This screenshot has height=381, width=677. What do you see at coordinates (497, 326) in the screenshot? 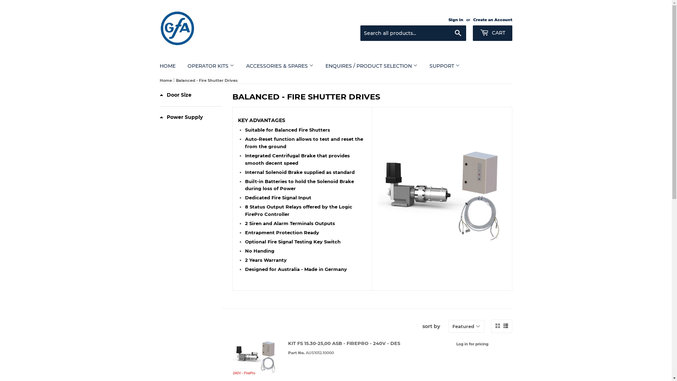
I see `Grid view` at bounding box center [497, 326].